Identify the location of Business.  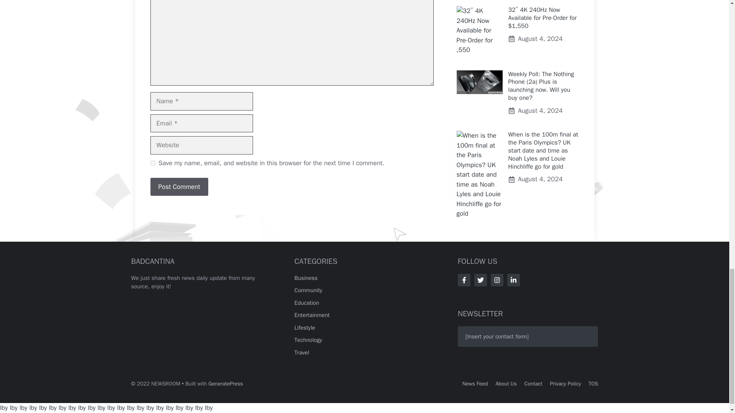
(306, 278).